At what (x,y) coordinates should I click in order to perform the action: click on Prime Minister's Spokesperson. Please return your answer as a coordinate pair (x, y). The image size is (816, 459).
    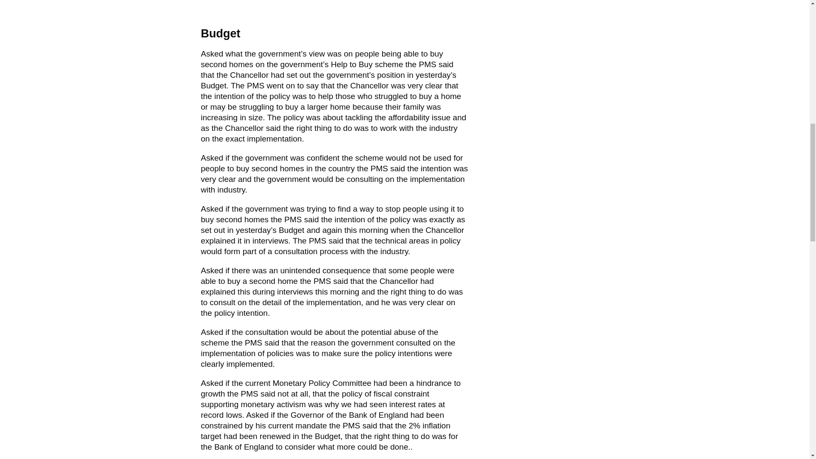
    Looking at the image, I should click on (427, 65).